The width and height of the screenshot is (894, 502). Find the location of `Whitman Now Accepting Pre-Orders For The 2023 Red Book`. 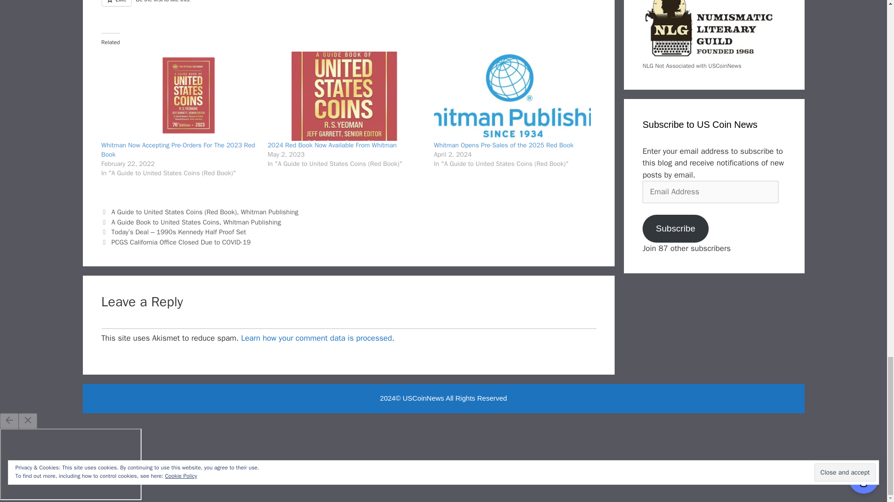

Whitman Now Accepting Pre-Orders For The 2023 Red Book is located at coordinates (180, 96).